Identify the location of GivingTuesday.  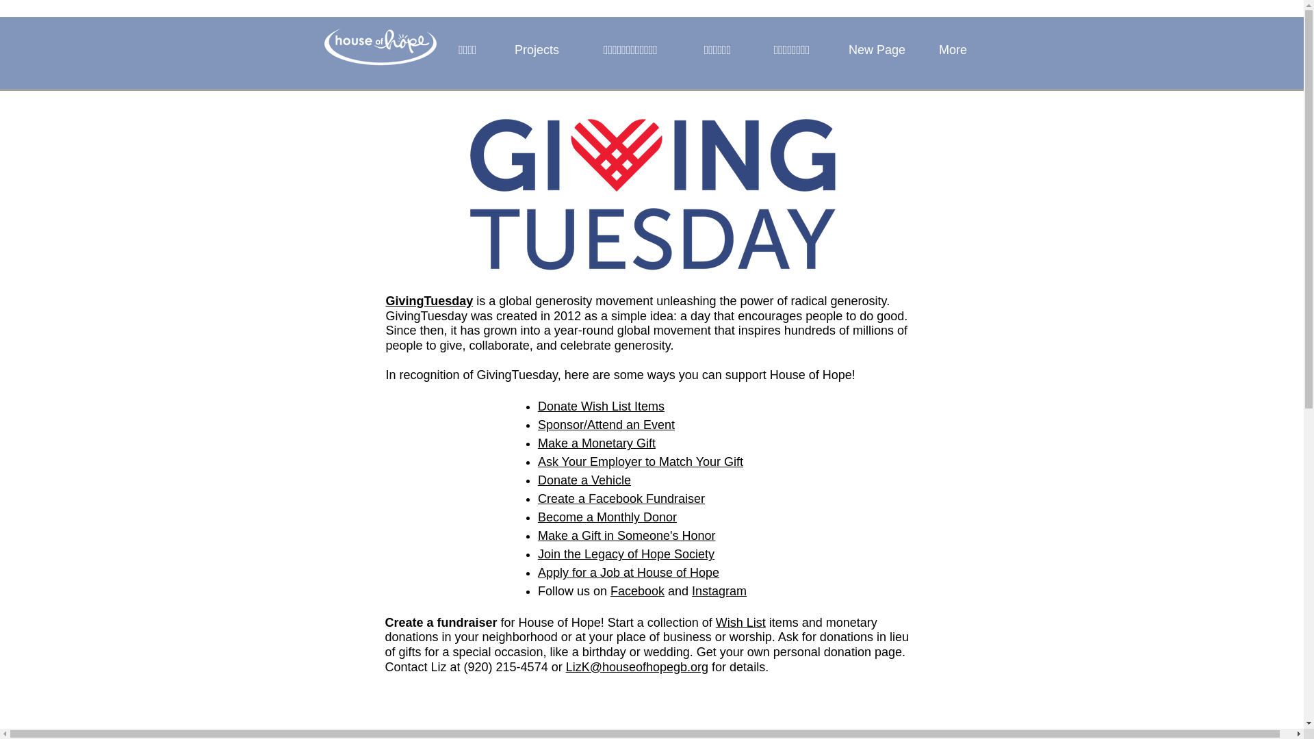
(430, 301).